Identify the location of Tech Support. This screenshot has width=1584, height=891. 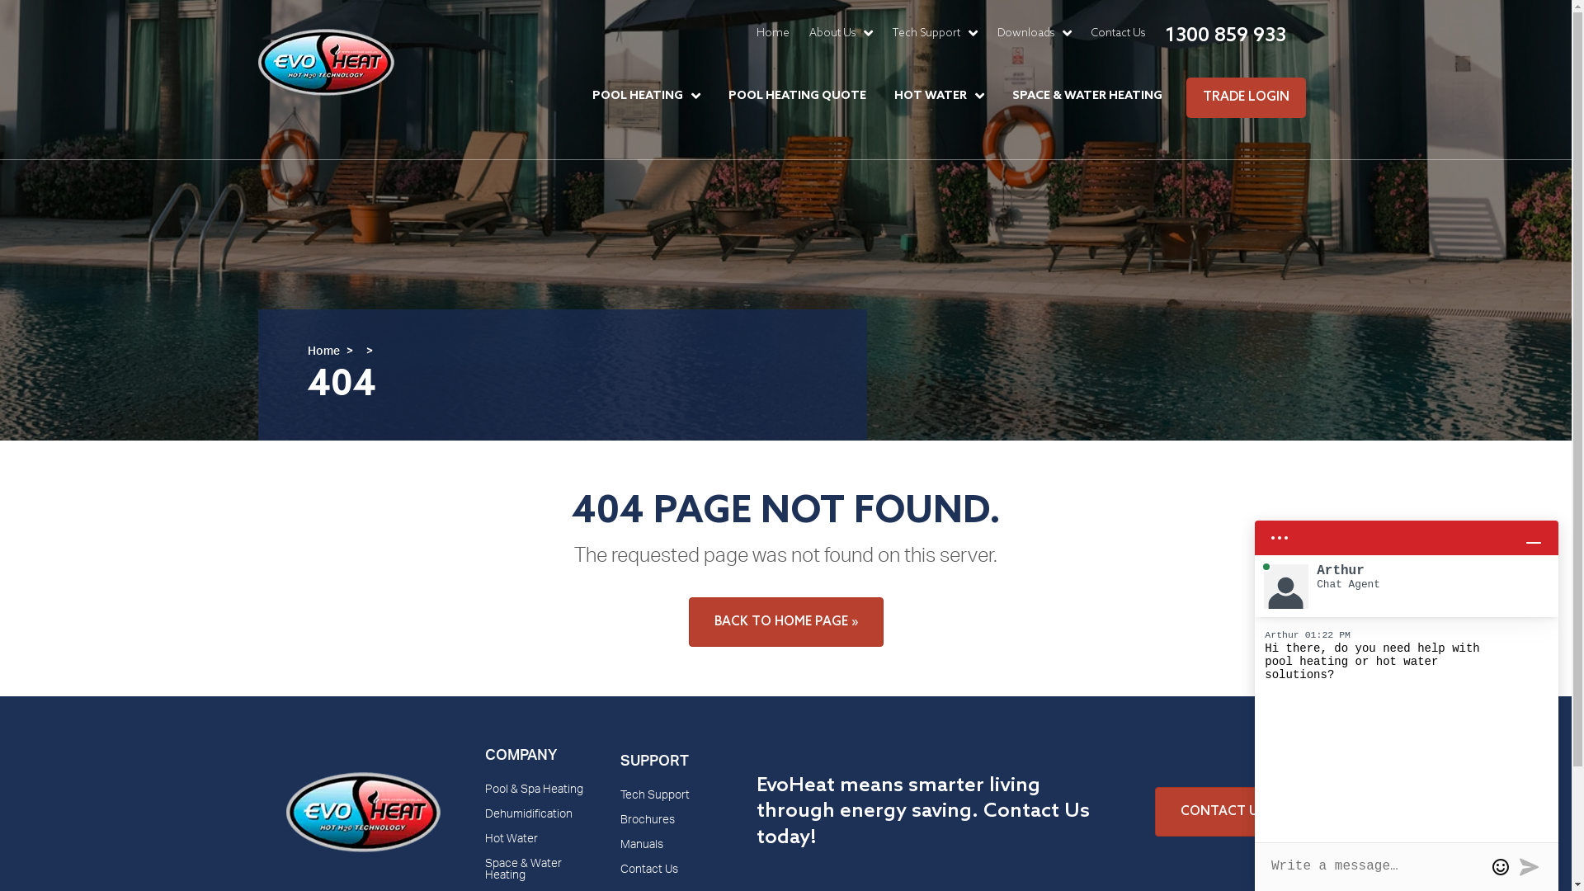
(672, 802).